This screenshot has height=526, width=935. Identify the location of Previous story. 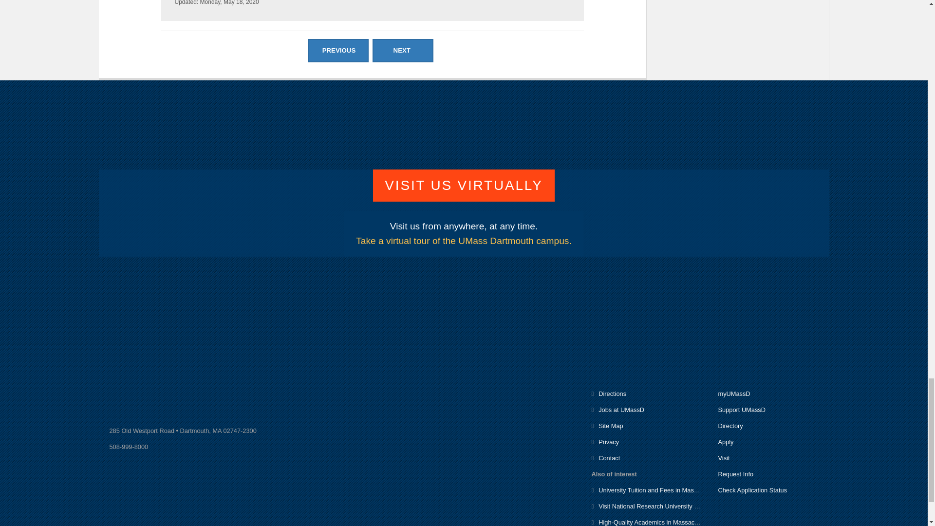
(338, 51).